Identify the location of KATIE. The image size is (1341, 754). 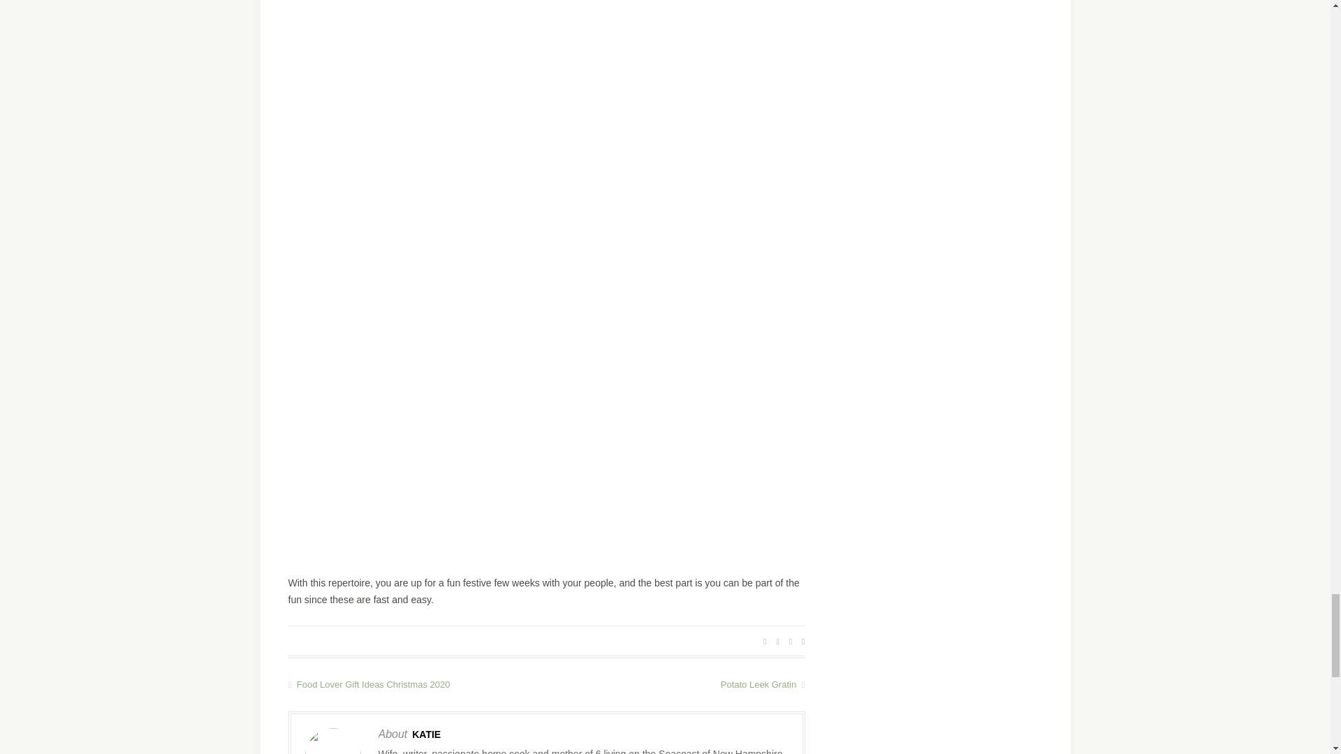
(426, 734).